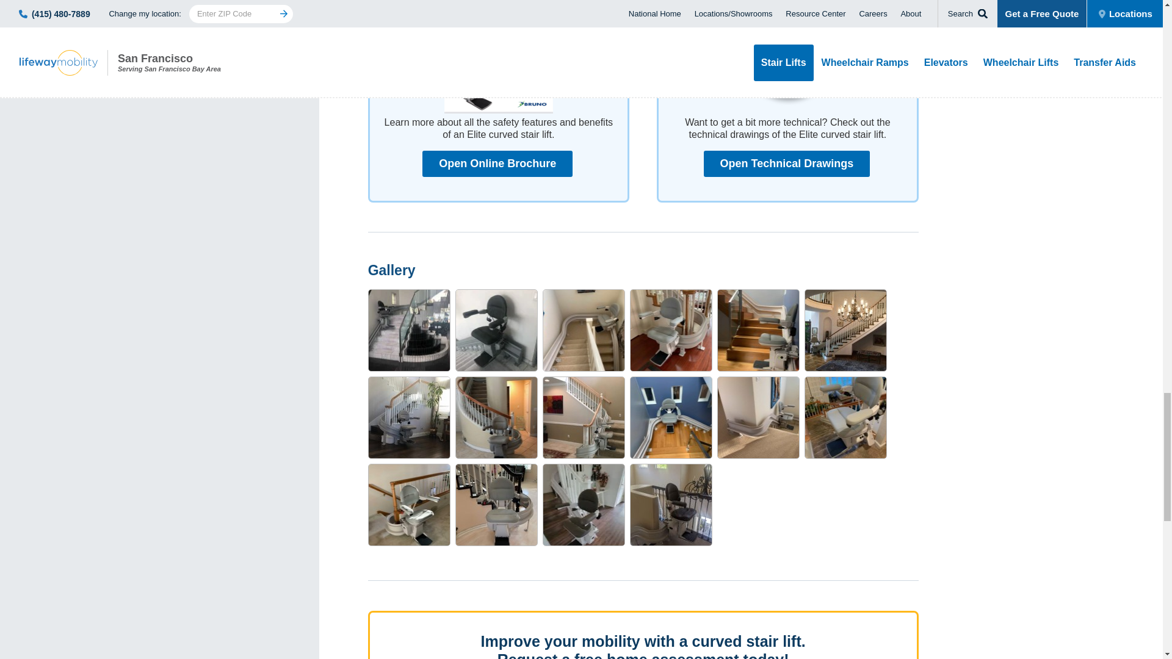  Describe the element at coordinates (671, 417) in the screenshot. I see `curved-stairlift-installed-in-Oakland-California.JPG` at that location.